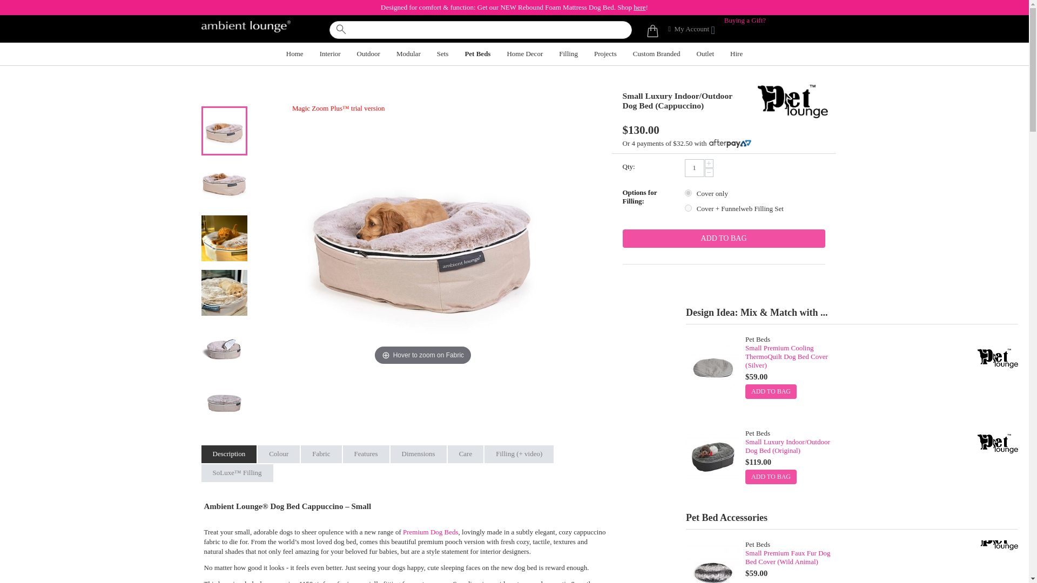  What do you see at coordinates (792, 100) in the screenshot?
I see `Pet Lounge` at bounding box center [792, 100].